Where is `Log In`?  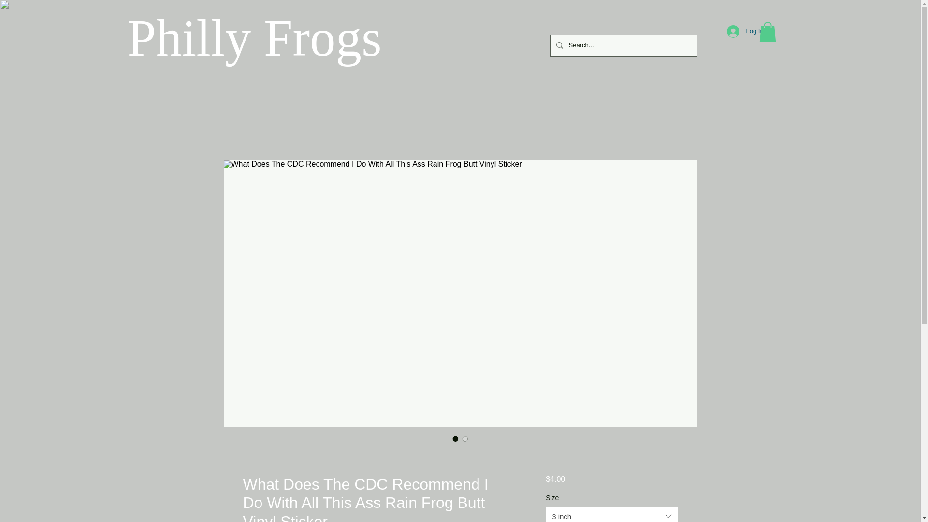 Log In is located at coordinates (739, 31).